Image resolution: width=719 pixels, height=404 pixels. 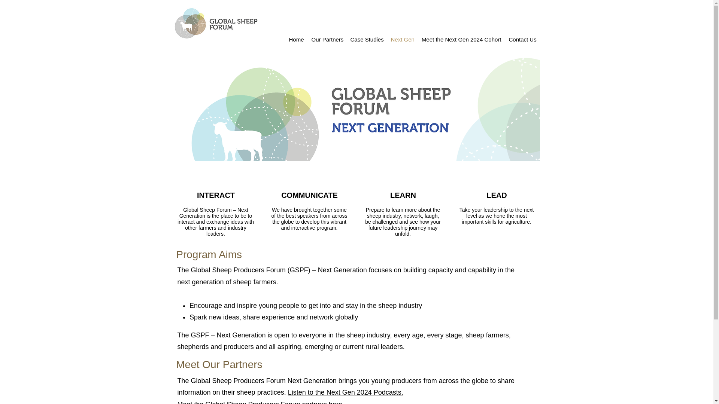 I want to click on Listen to the Next Gen 2024 Podcasts., so click(x=346, y=392).